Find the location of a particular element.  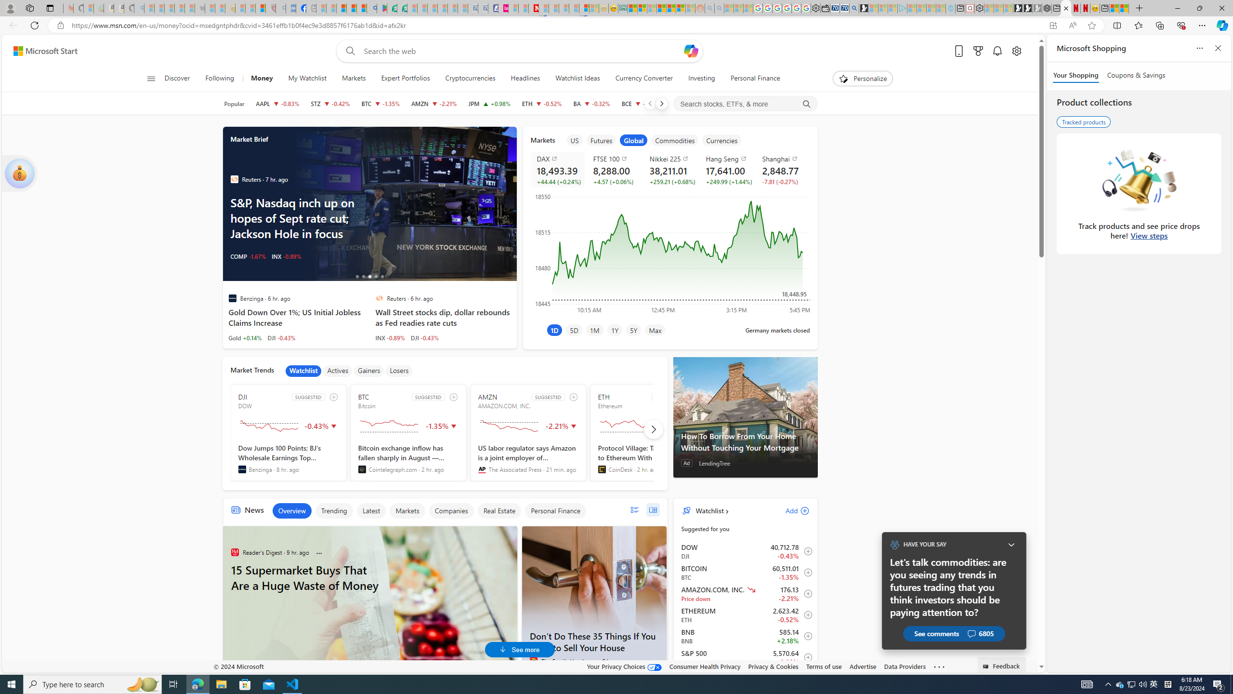

Gainers is located at coordinates (369, 371).